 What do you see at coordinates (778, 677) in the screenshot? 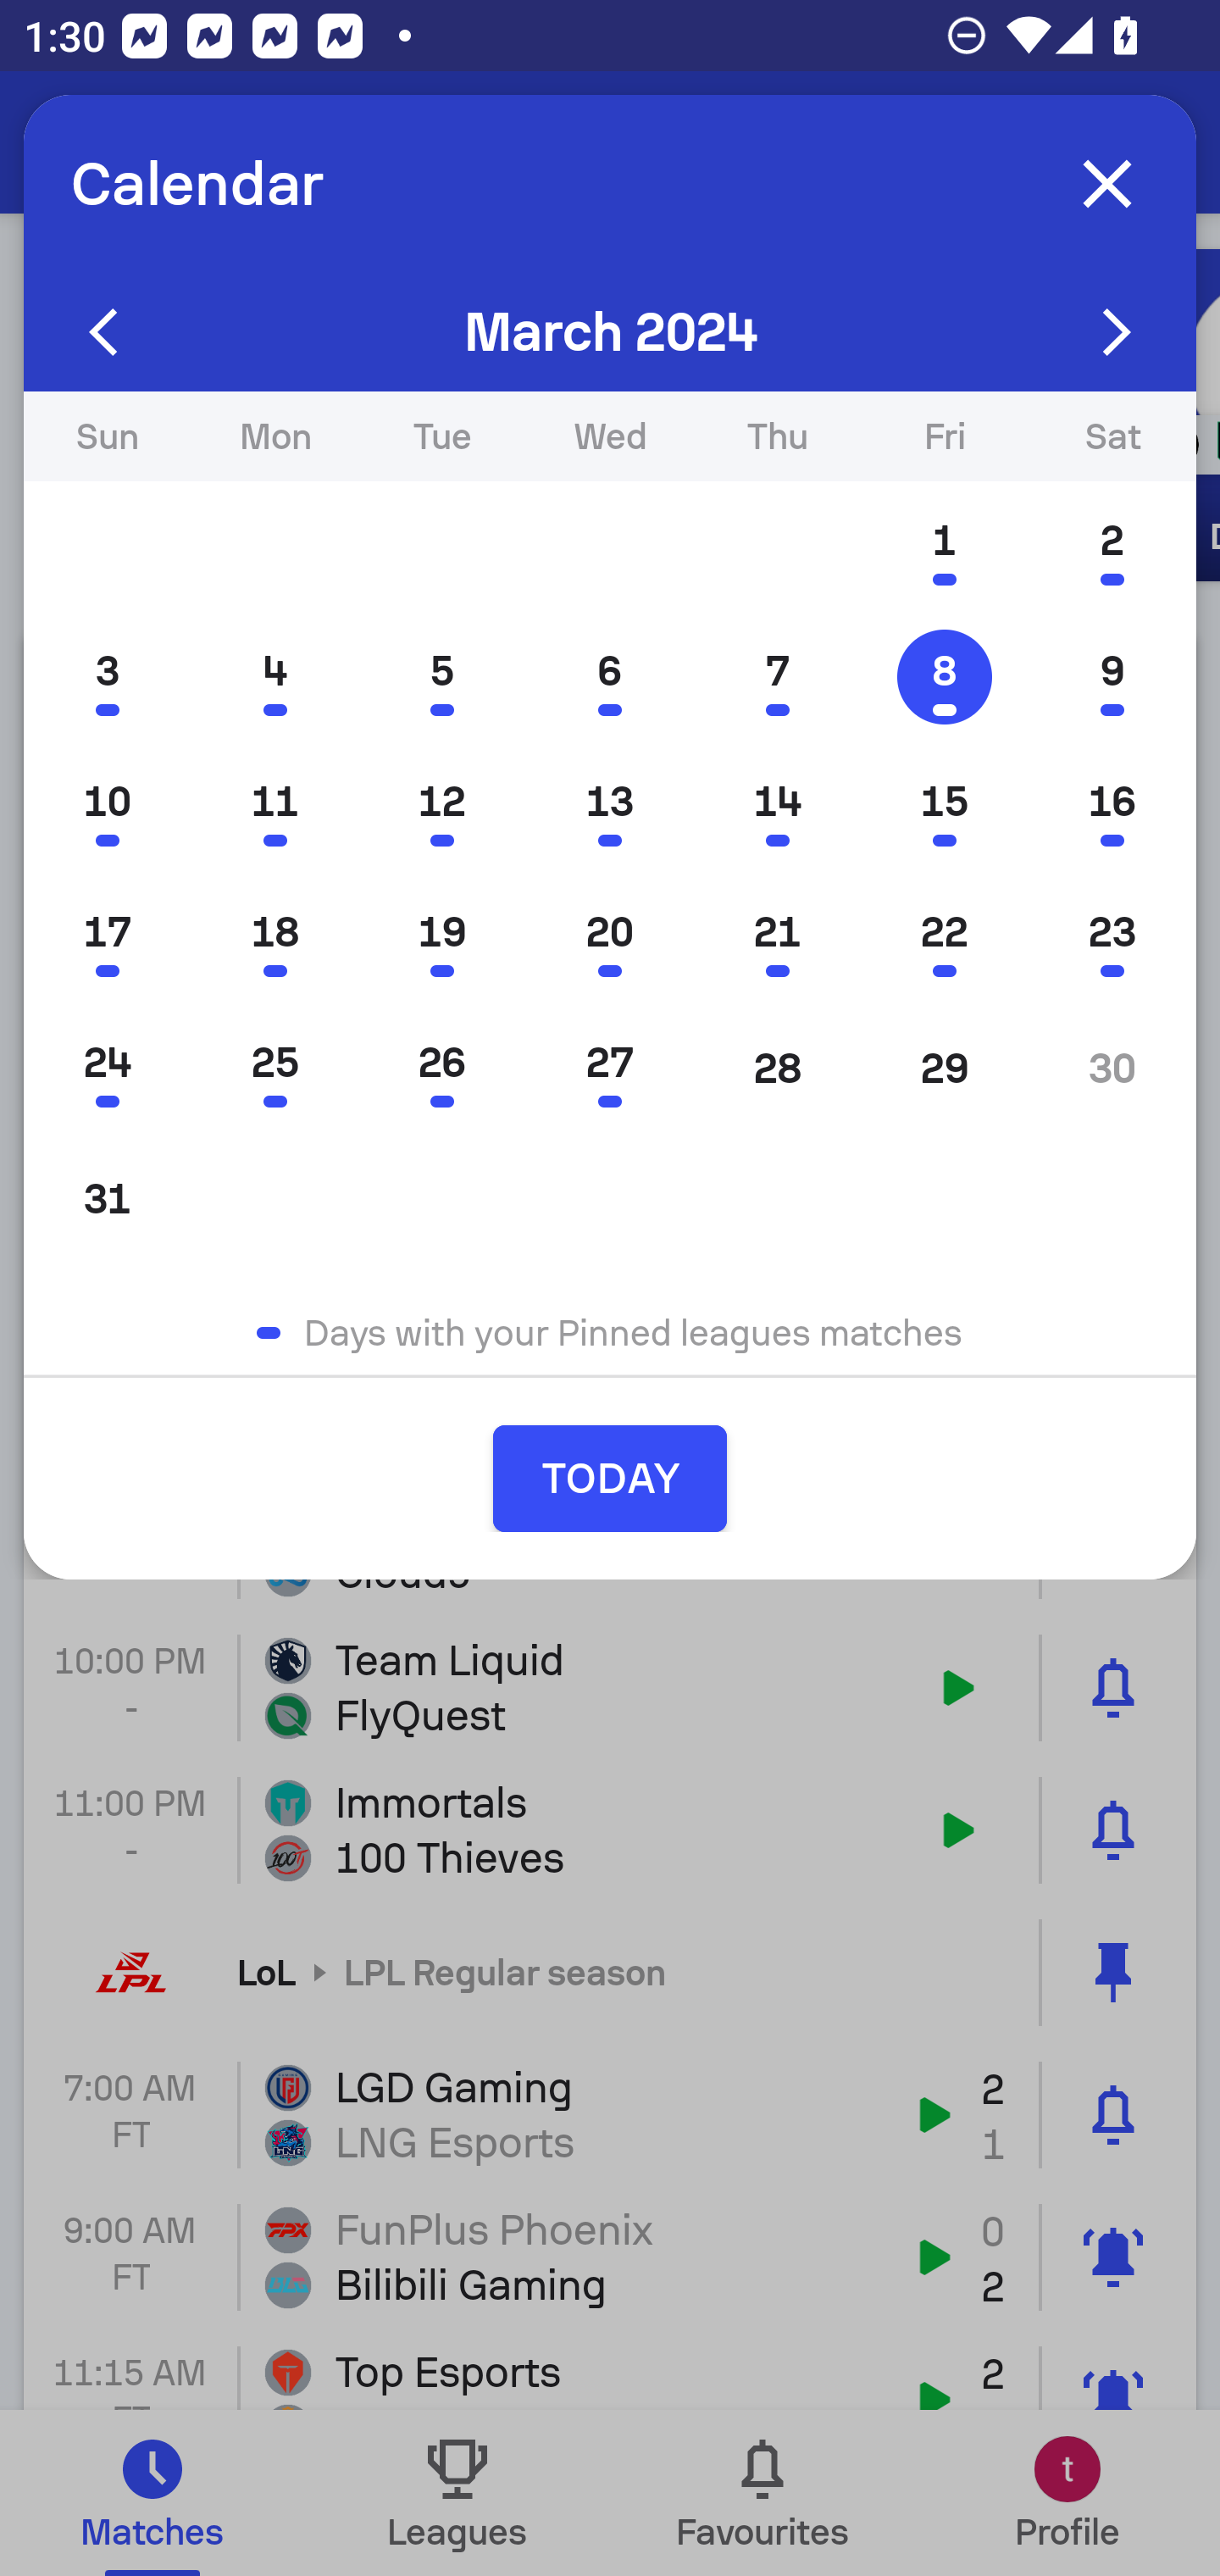
I see `7` at bounding box center [778, 677].